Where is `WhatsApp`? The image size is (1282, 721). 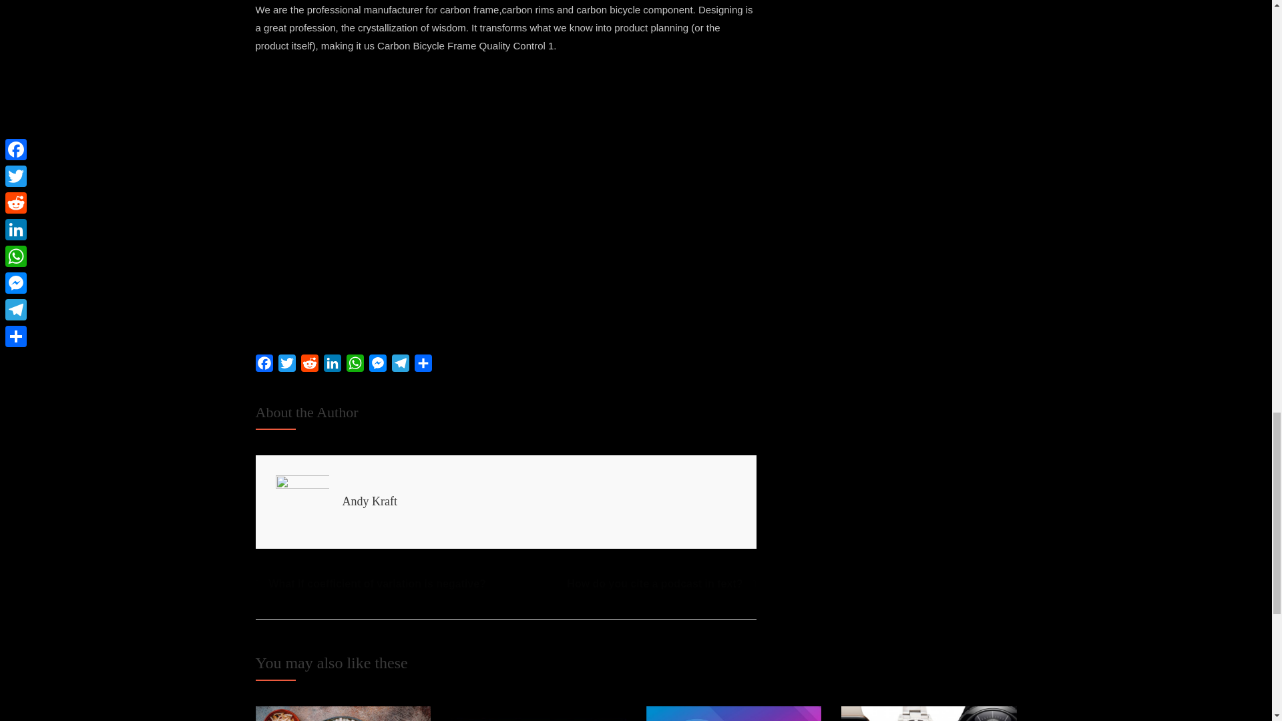 WhatsApp is located at coordinates (354, 366).